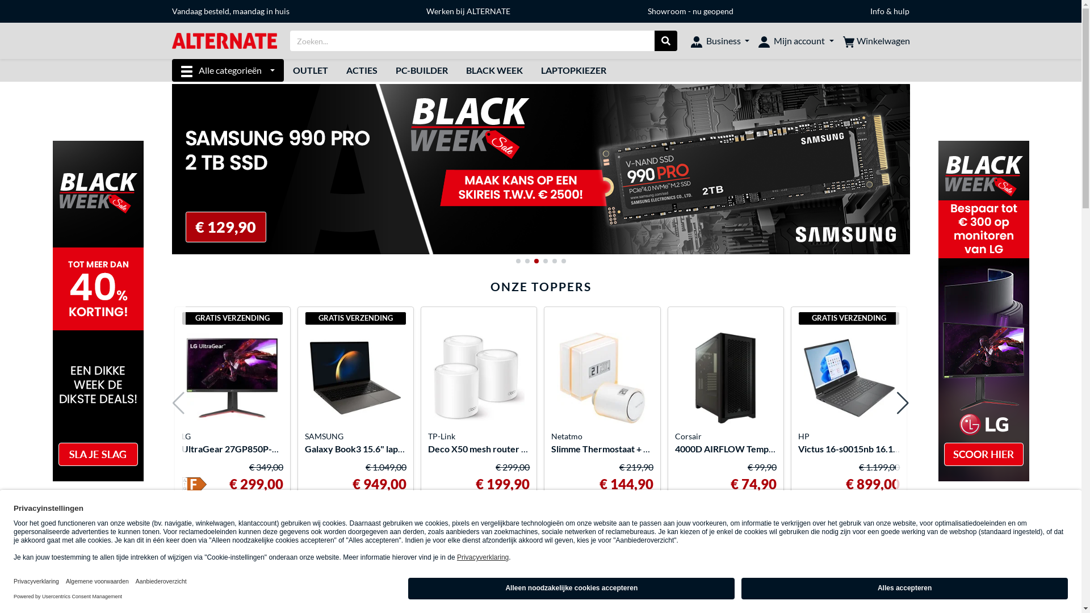 This screenshot has width=1090, height=613. Describe the element at coordinates (796, 41) in the screenshot. I see `Mijn account` at that location.